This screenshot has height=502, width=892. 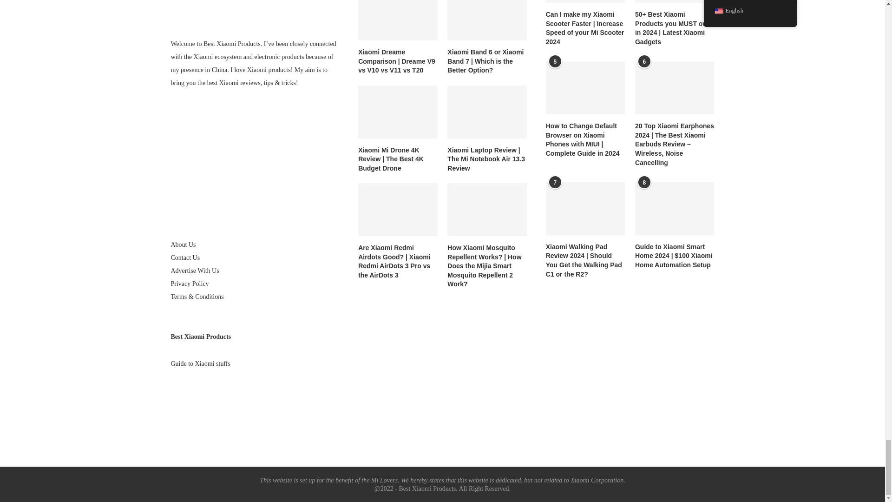 I want to click on Contact Us, so click(x=185, y=258).